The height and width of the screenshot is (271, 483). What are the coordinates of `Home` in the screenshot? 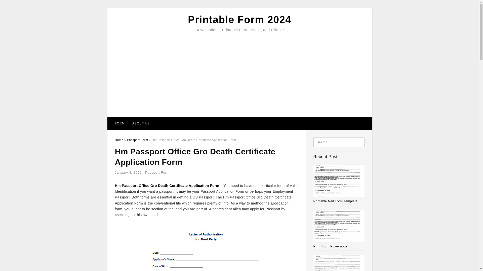 It's located at (119, 140).